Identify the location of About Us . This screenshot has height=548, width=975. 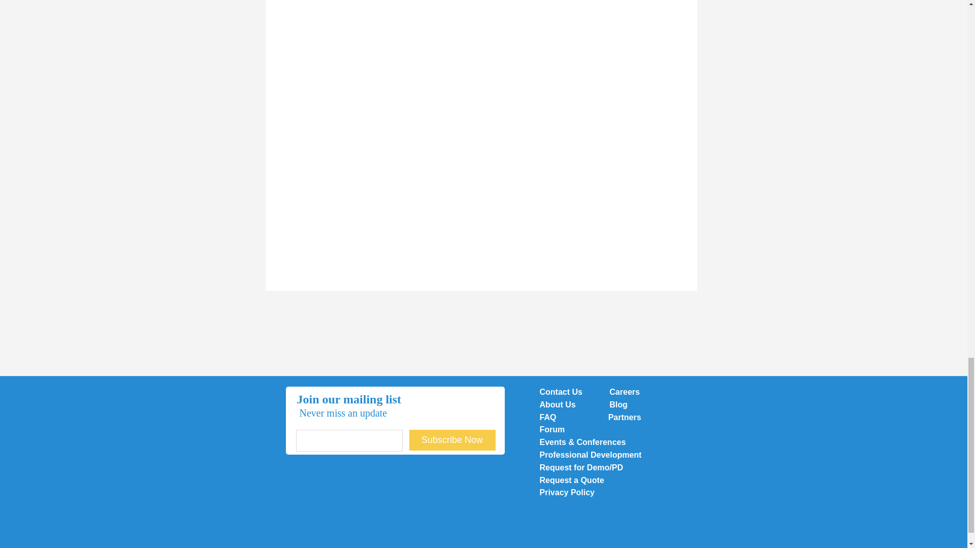
(559, 404).